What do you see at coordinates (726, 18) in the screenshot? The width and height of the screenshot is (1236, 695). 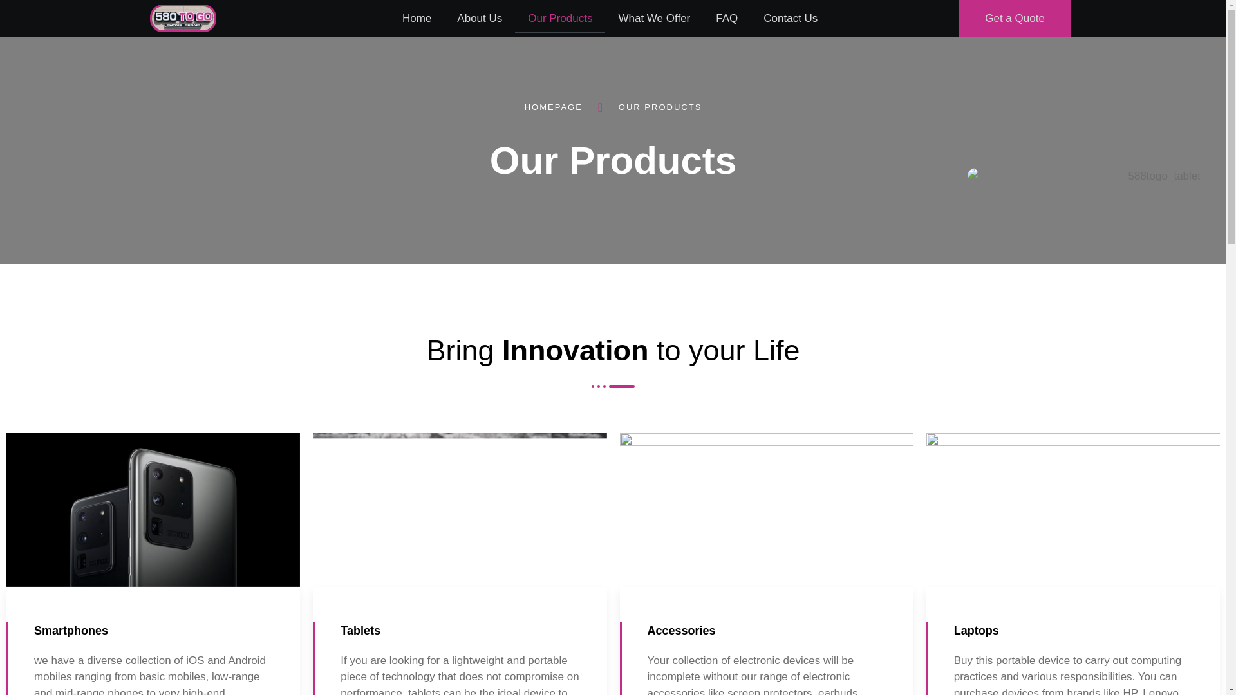 I see `FAQ` at bounding box center [726, 18].